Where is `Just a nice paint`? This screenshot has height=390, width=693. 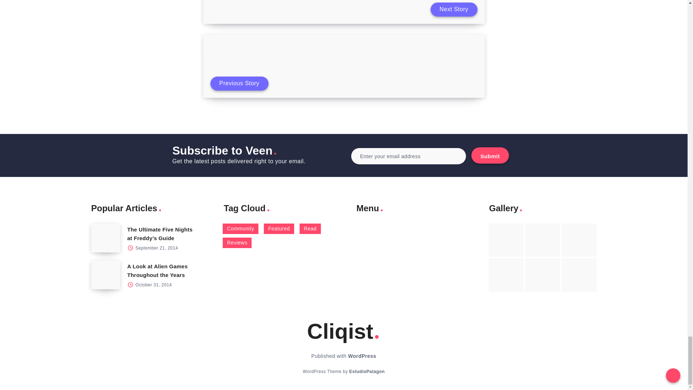 Just a nice paint is located at coordinates (542, 274).